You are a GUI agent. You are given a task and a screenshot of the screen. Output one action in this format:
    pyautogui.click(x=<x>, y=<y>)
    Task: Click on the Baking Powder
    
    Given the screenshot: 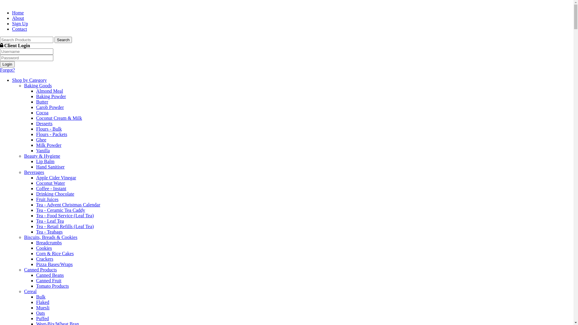 What is the action you would take?
    pyautogui.click(x=51, y=96)
    